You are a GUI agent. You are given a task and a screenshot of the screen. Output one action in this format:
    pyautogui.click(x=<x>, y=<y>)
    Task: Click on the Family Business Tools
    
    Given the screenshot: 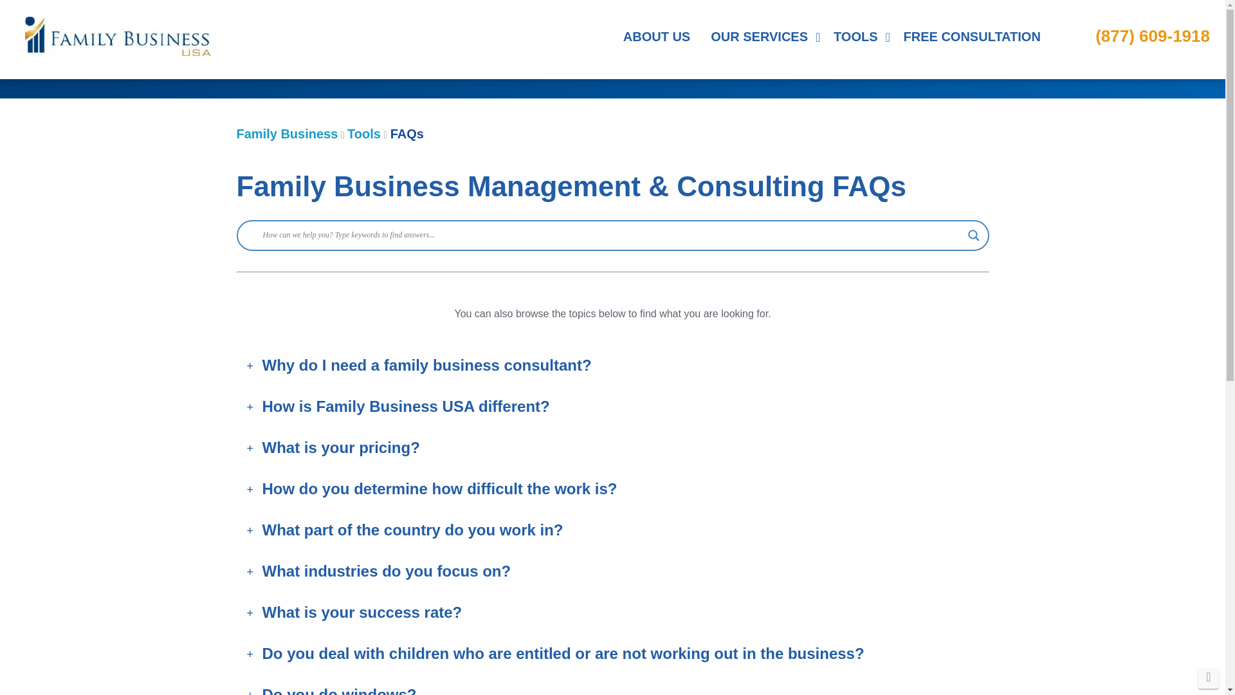 What is the action you would take?
    pyautogui.click(x=858, y=35)
    